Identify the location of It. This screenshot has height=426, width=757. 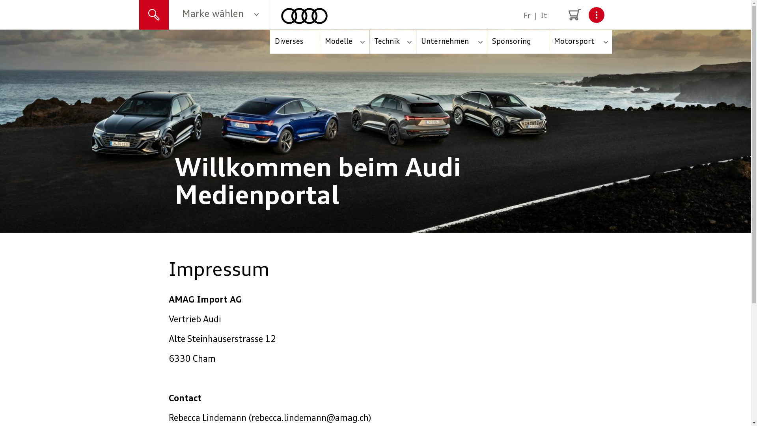
(544, 16).